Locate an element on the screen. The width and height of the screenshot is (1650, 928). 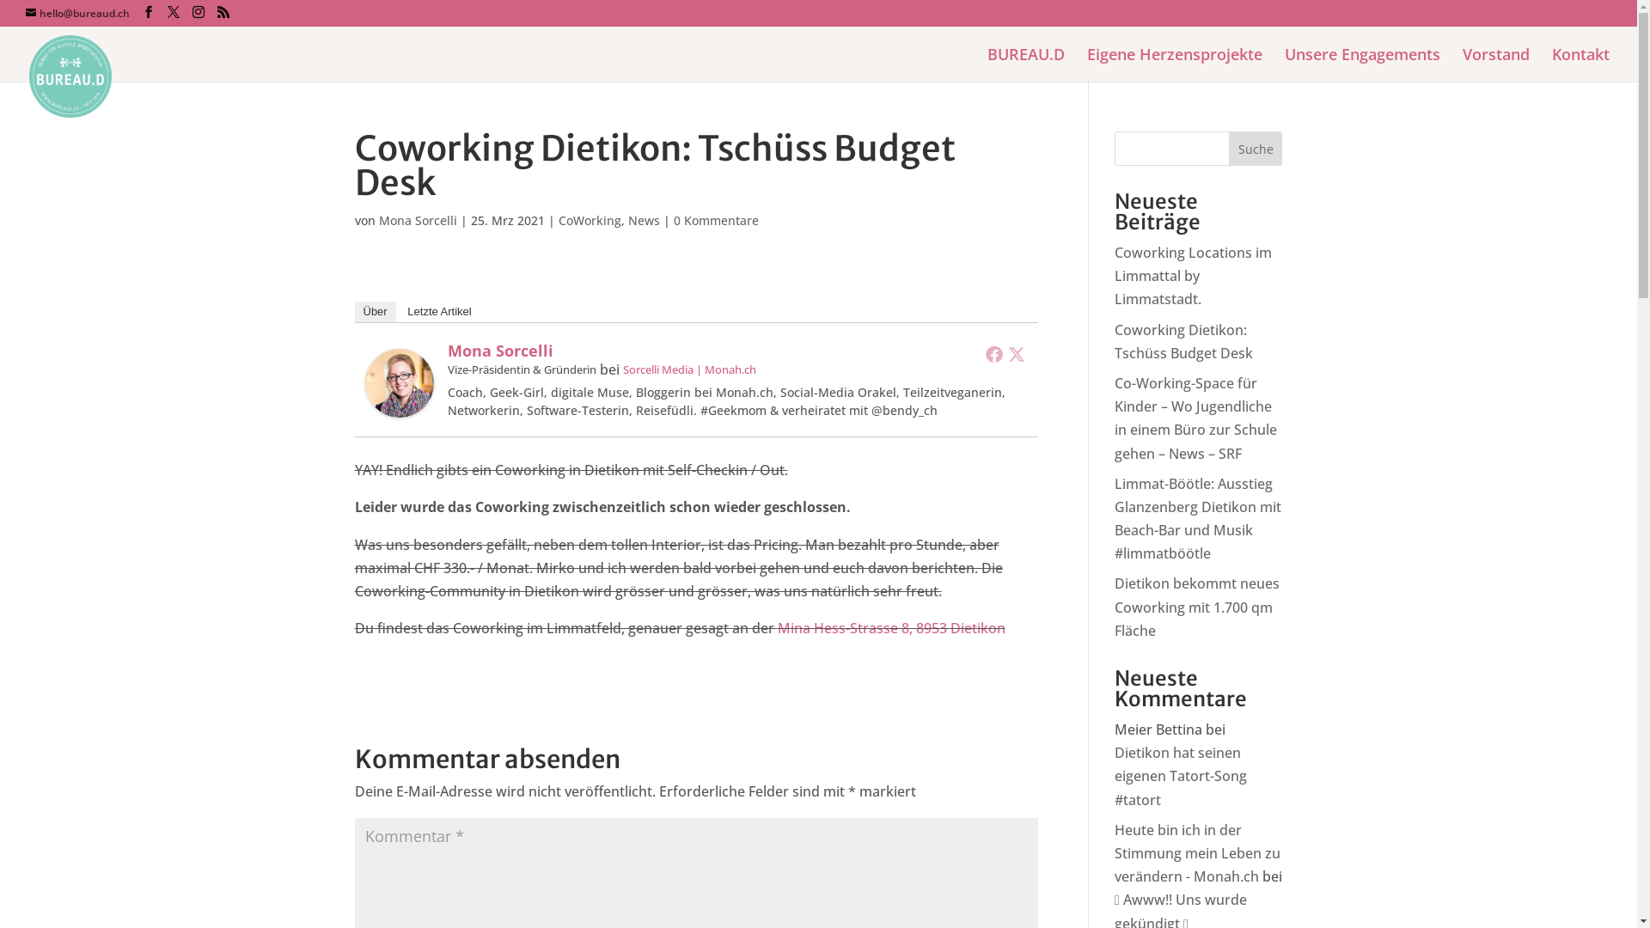
News is located at coordinates (643, 220).